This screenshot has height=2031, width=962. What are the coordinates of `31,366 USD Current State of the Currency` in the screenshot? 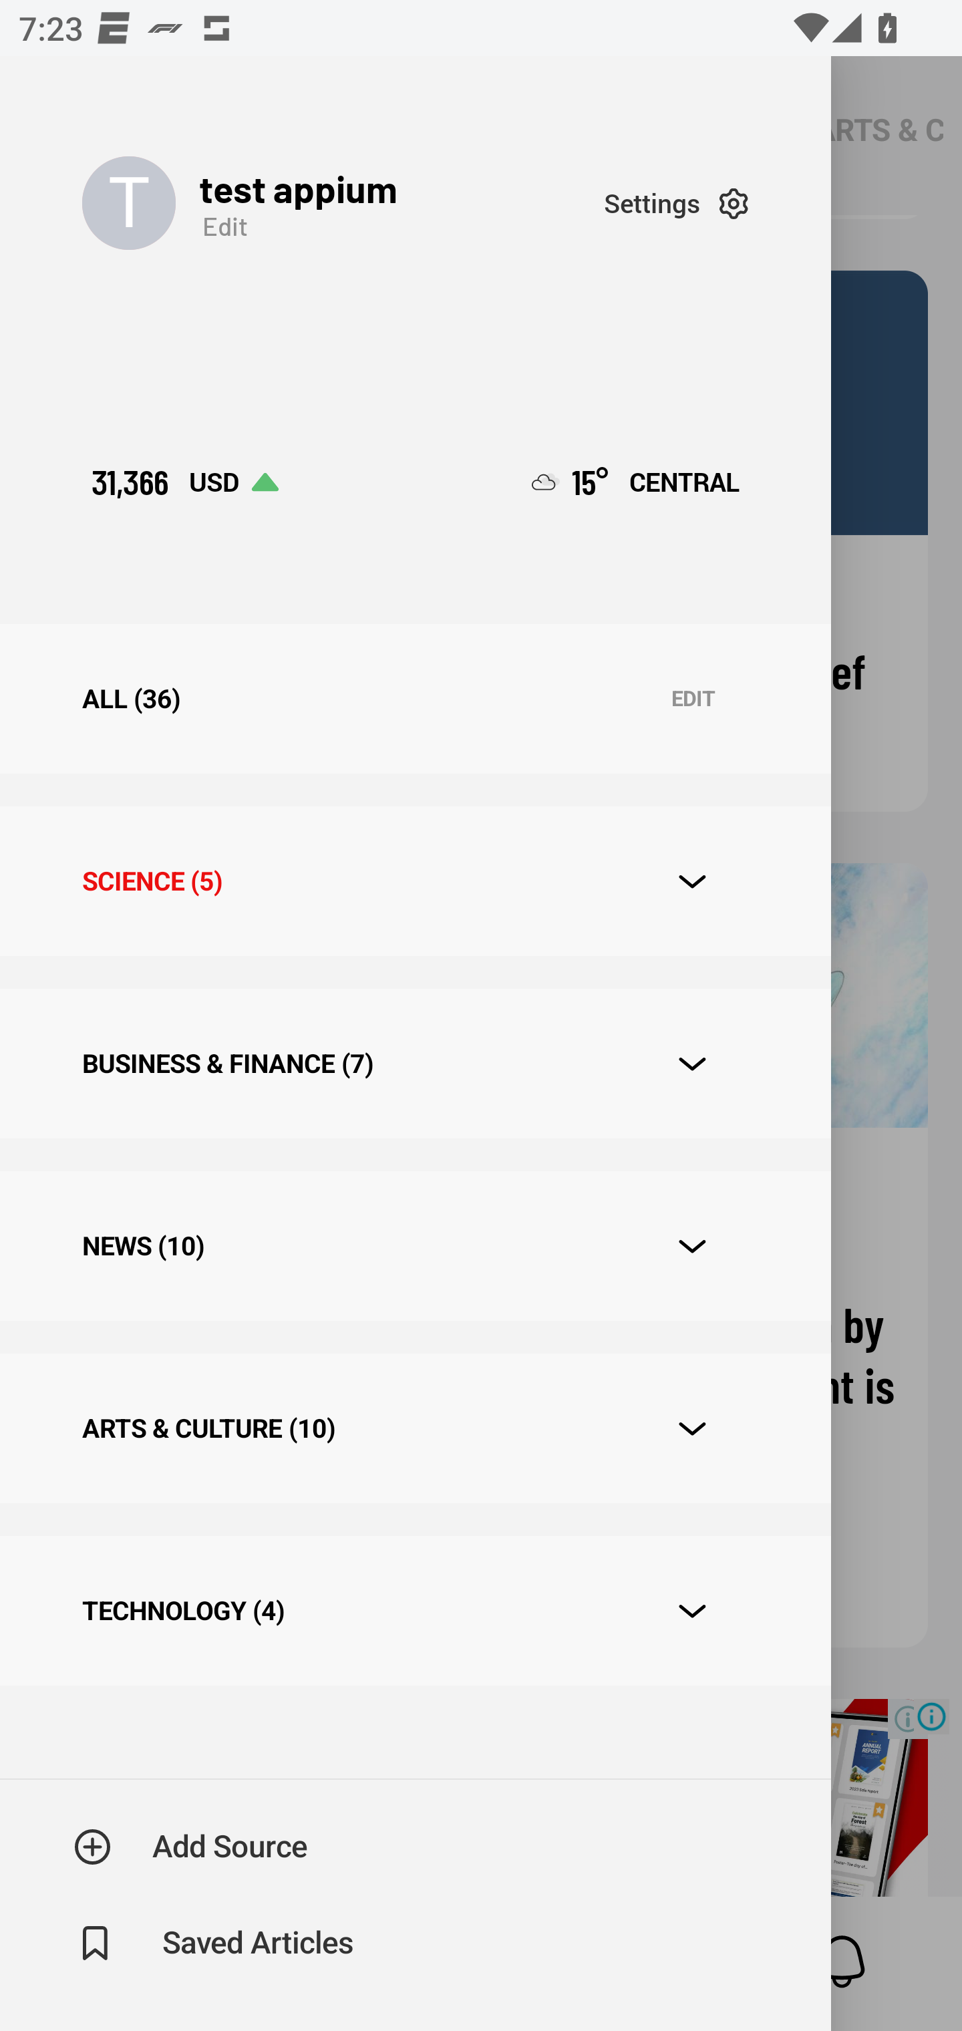 It's located at (184, 482).